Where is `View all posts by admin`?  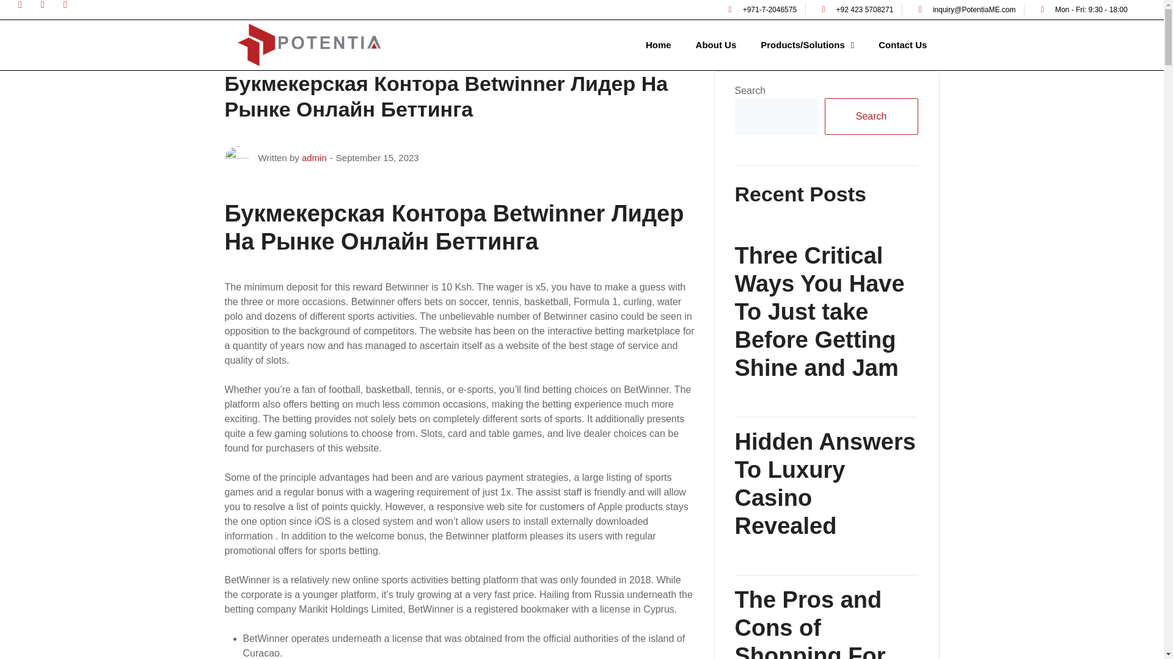
View all posts by admin is located at coordinates (314, 157).